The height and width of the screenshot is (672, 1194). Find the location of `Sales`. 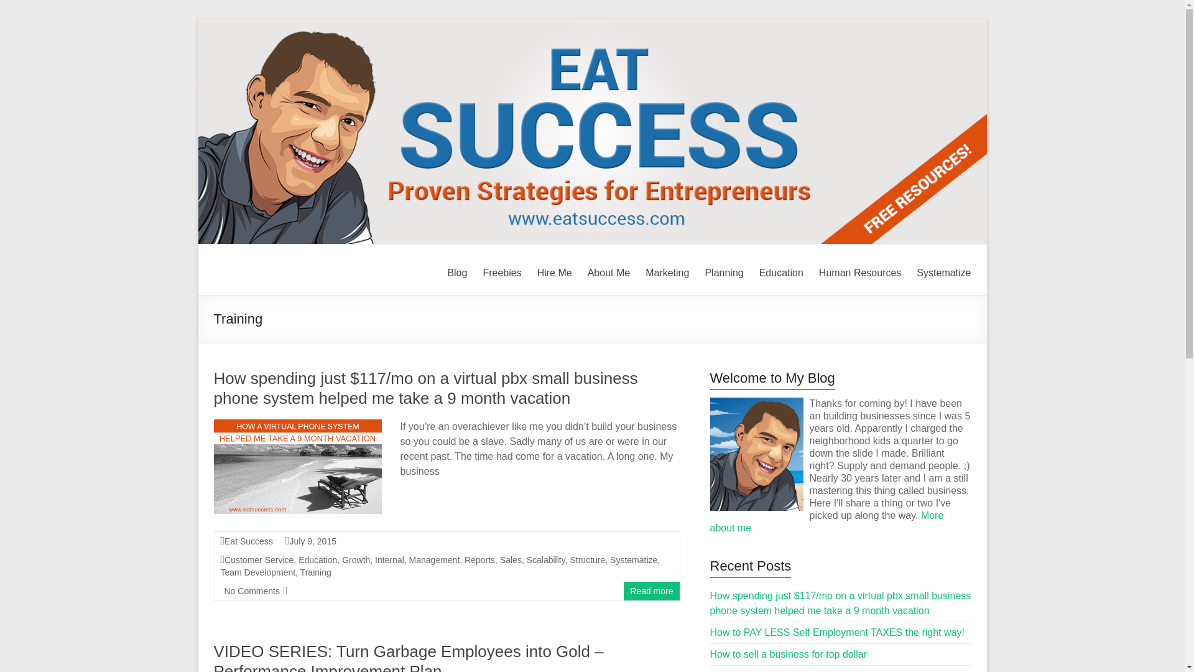

Sales is located at coordinates (511, 560).